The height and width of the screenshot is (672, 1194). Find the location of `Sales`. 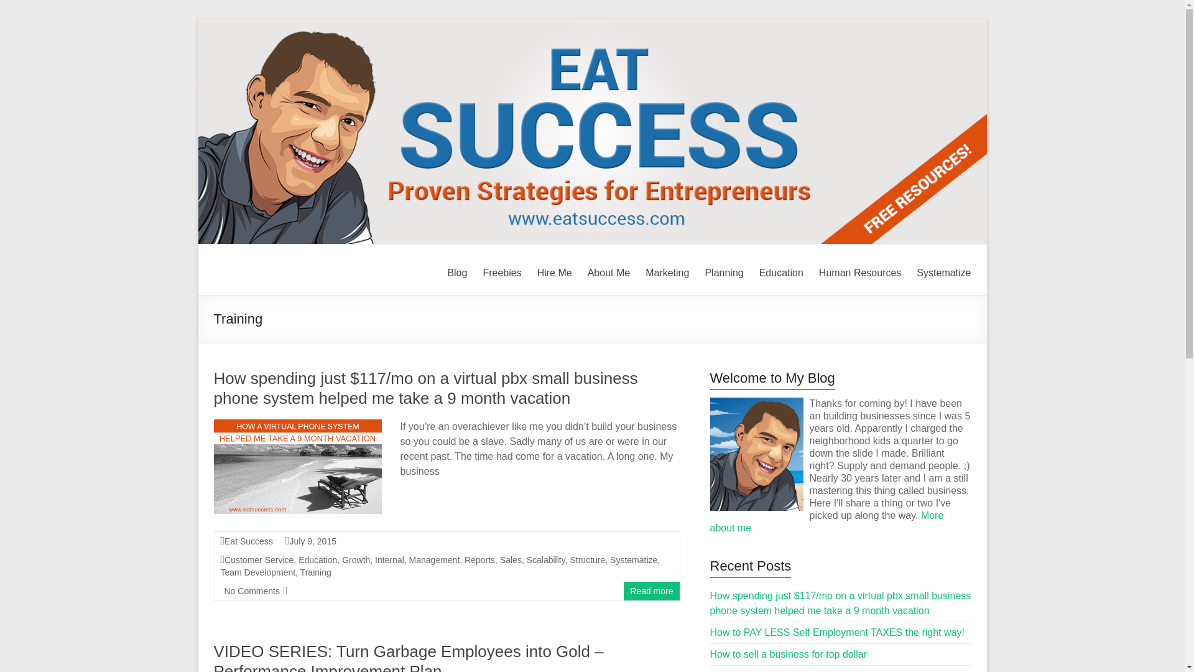

Sales is located at coordinates (511, 560).